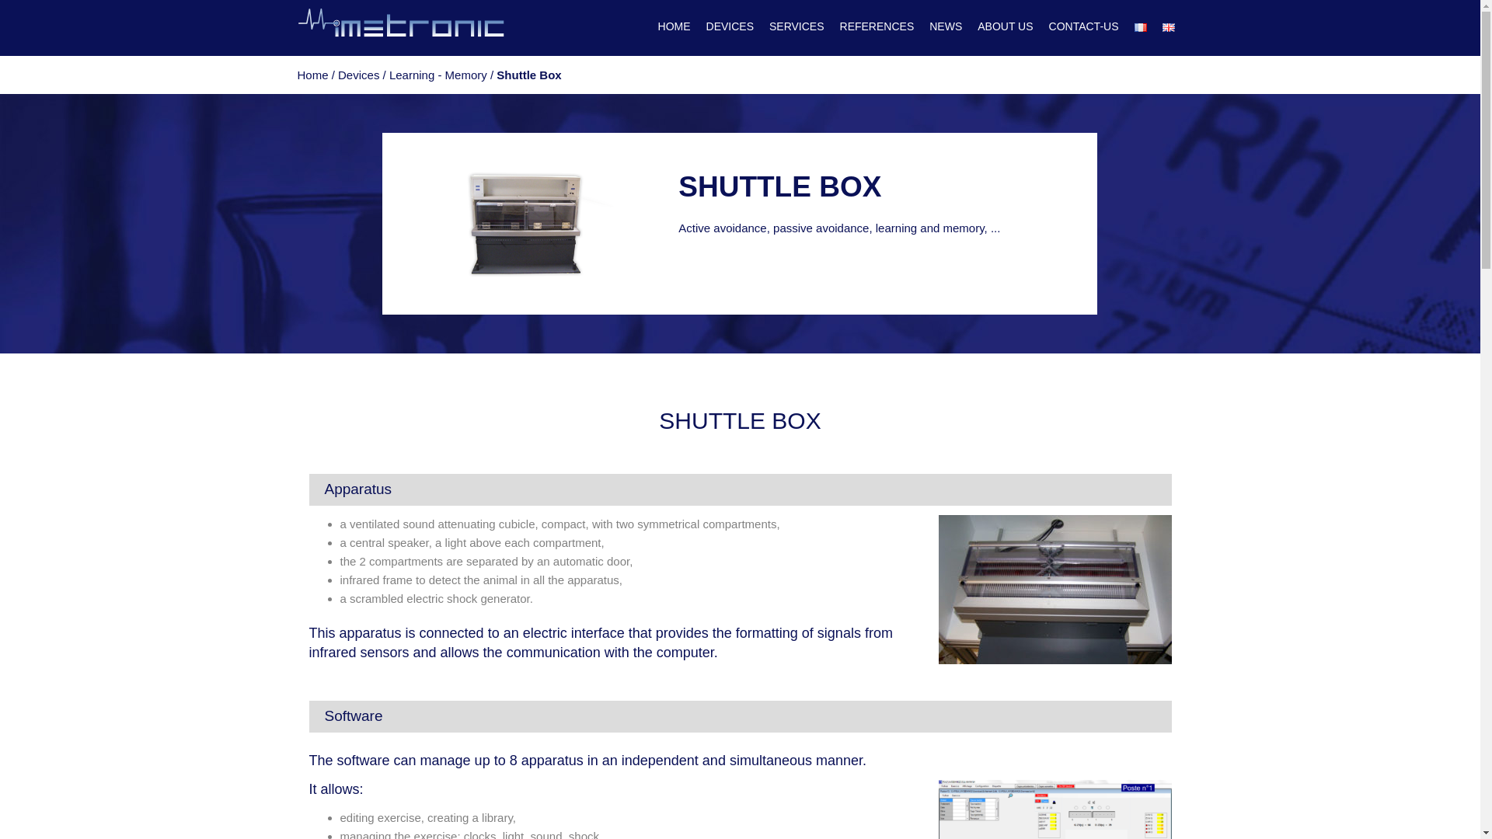 The width and height of the screenshot is (1492, 839). What do you see at coordinates (312, 75) in the screenshot?
I see `Home` at bounding box center [312, 75].